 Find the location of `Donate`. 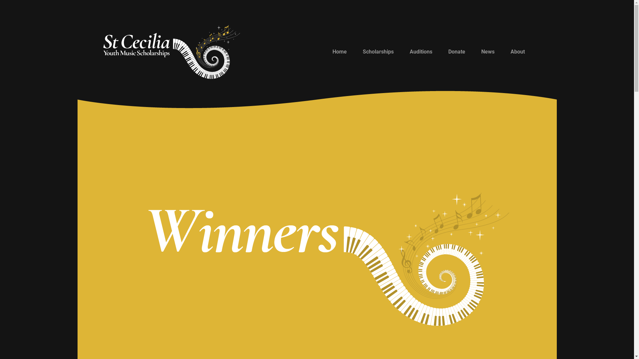

Donate is located at coordinates (457, 52).